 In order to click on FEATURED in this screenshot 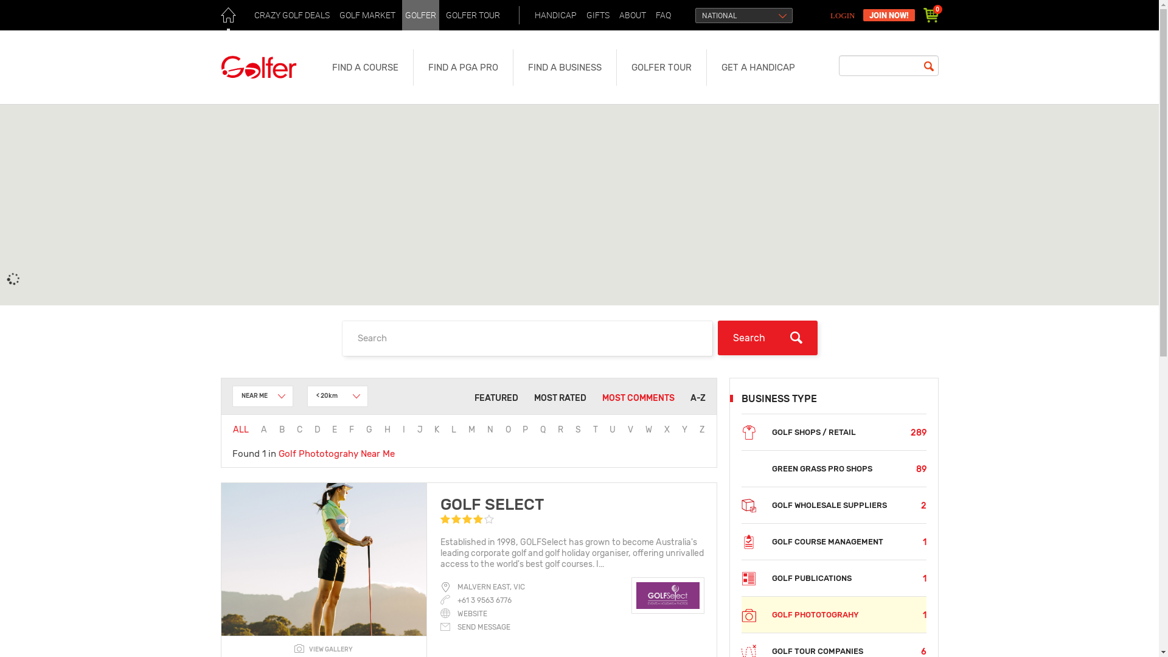, I will do `click(496, 398)`.